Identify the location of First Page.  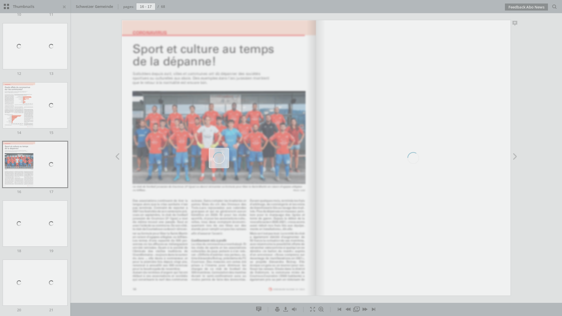
(340, 310).